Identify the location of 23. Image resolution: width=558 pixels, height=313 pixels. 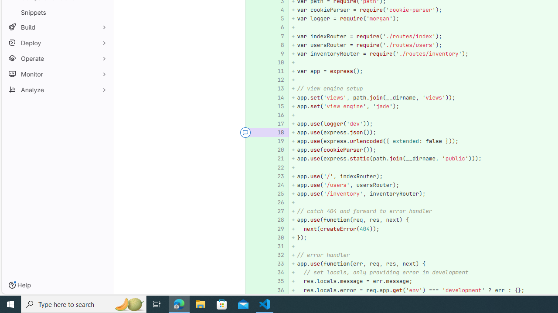
(278, 176).